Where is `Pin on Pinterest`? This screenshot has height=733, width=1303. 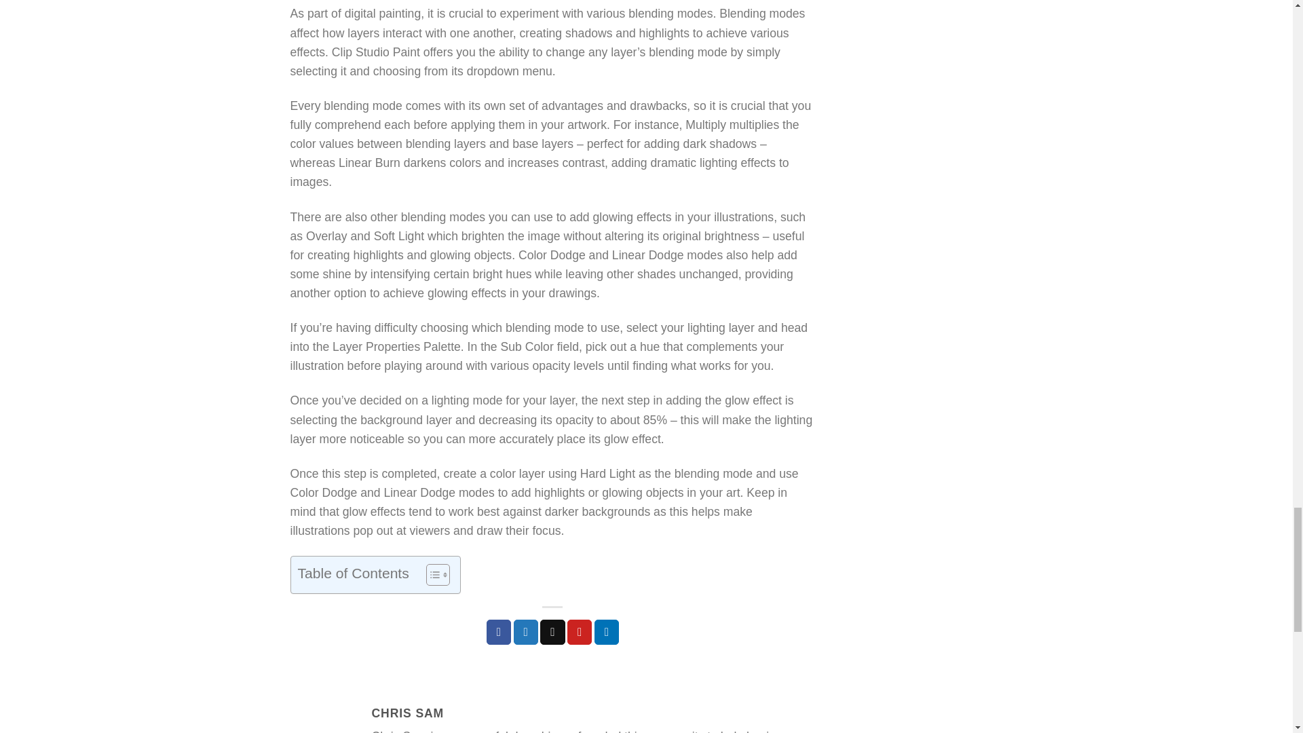
Pin on Pinterest is located at coordinates (579, 632).